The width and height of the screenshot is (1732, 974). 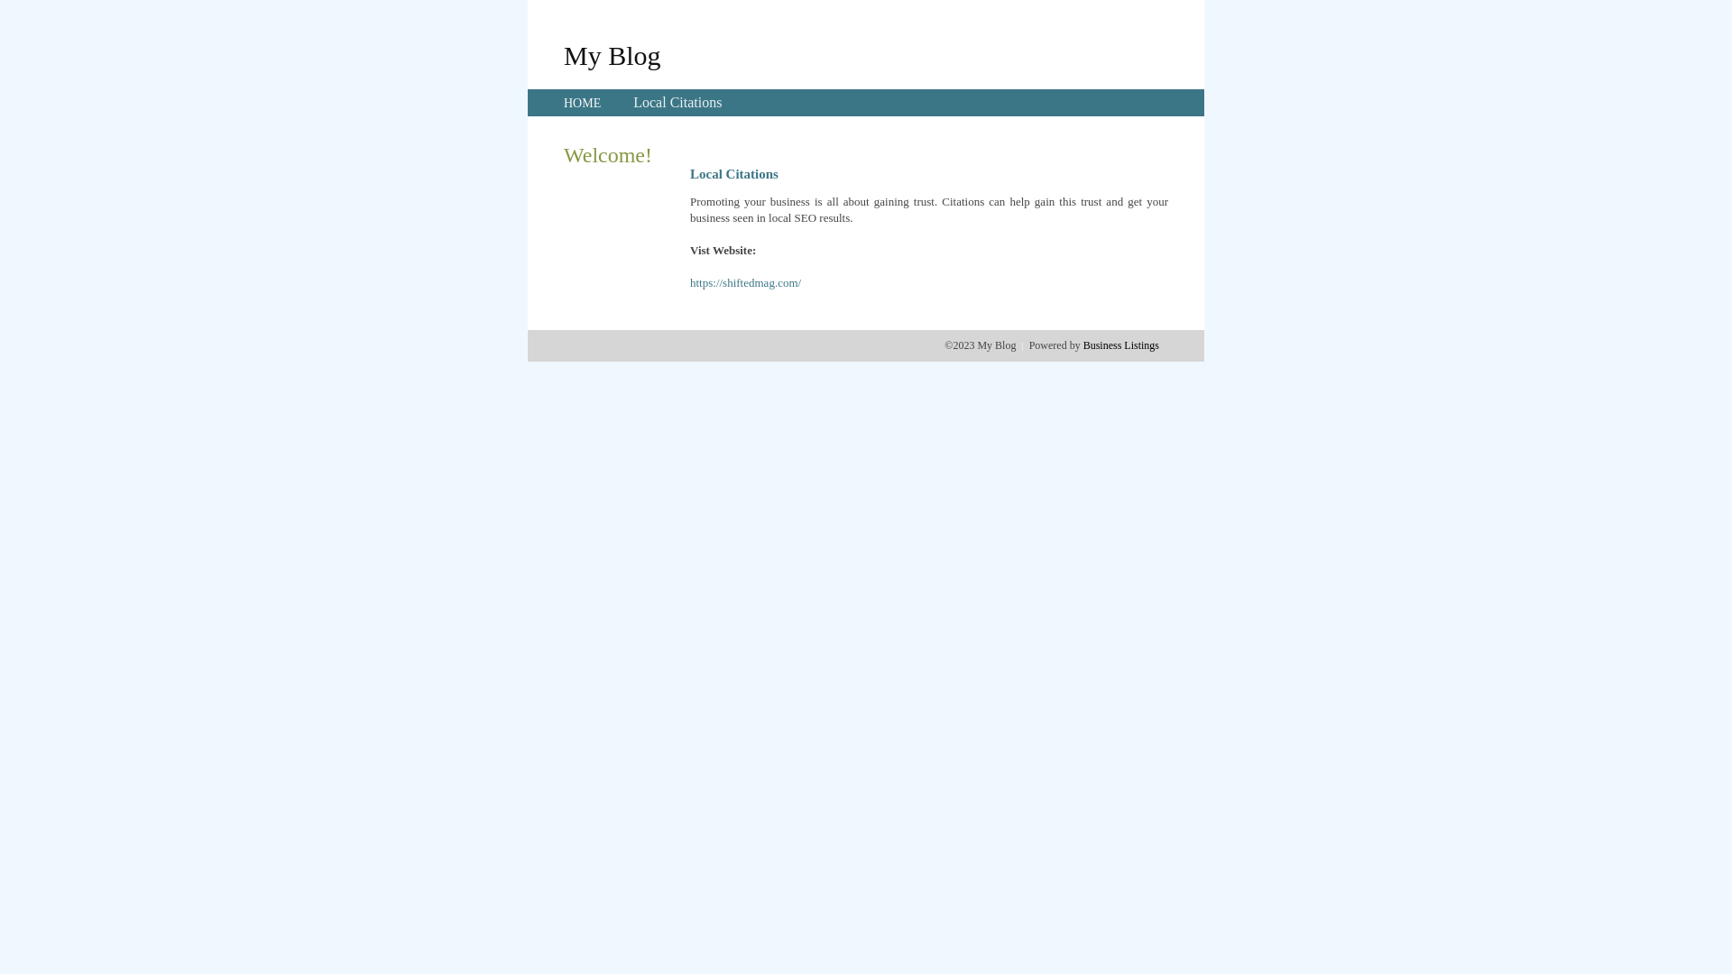 I want to click on HOME, so click(x=583, y=103).